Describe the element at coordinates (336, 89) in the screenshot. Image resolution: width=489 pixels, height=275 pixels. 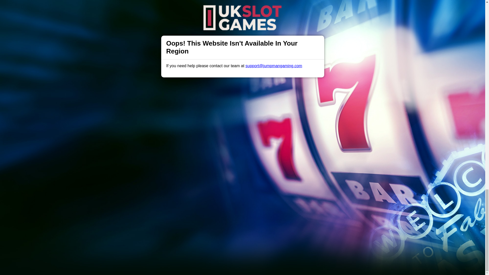
I see `Frozen Queen online slot` at that location.